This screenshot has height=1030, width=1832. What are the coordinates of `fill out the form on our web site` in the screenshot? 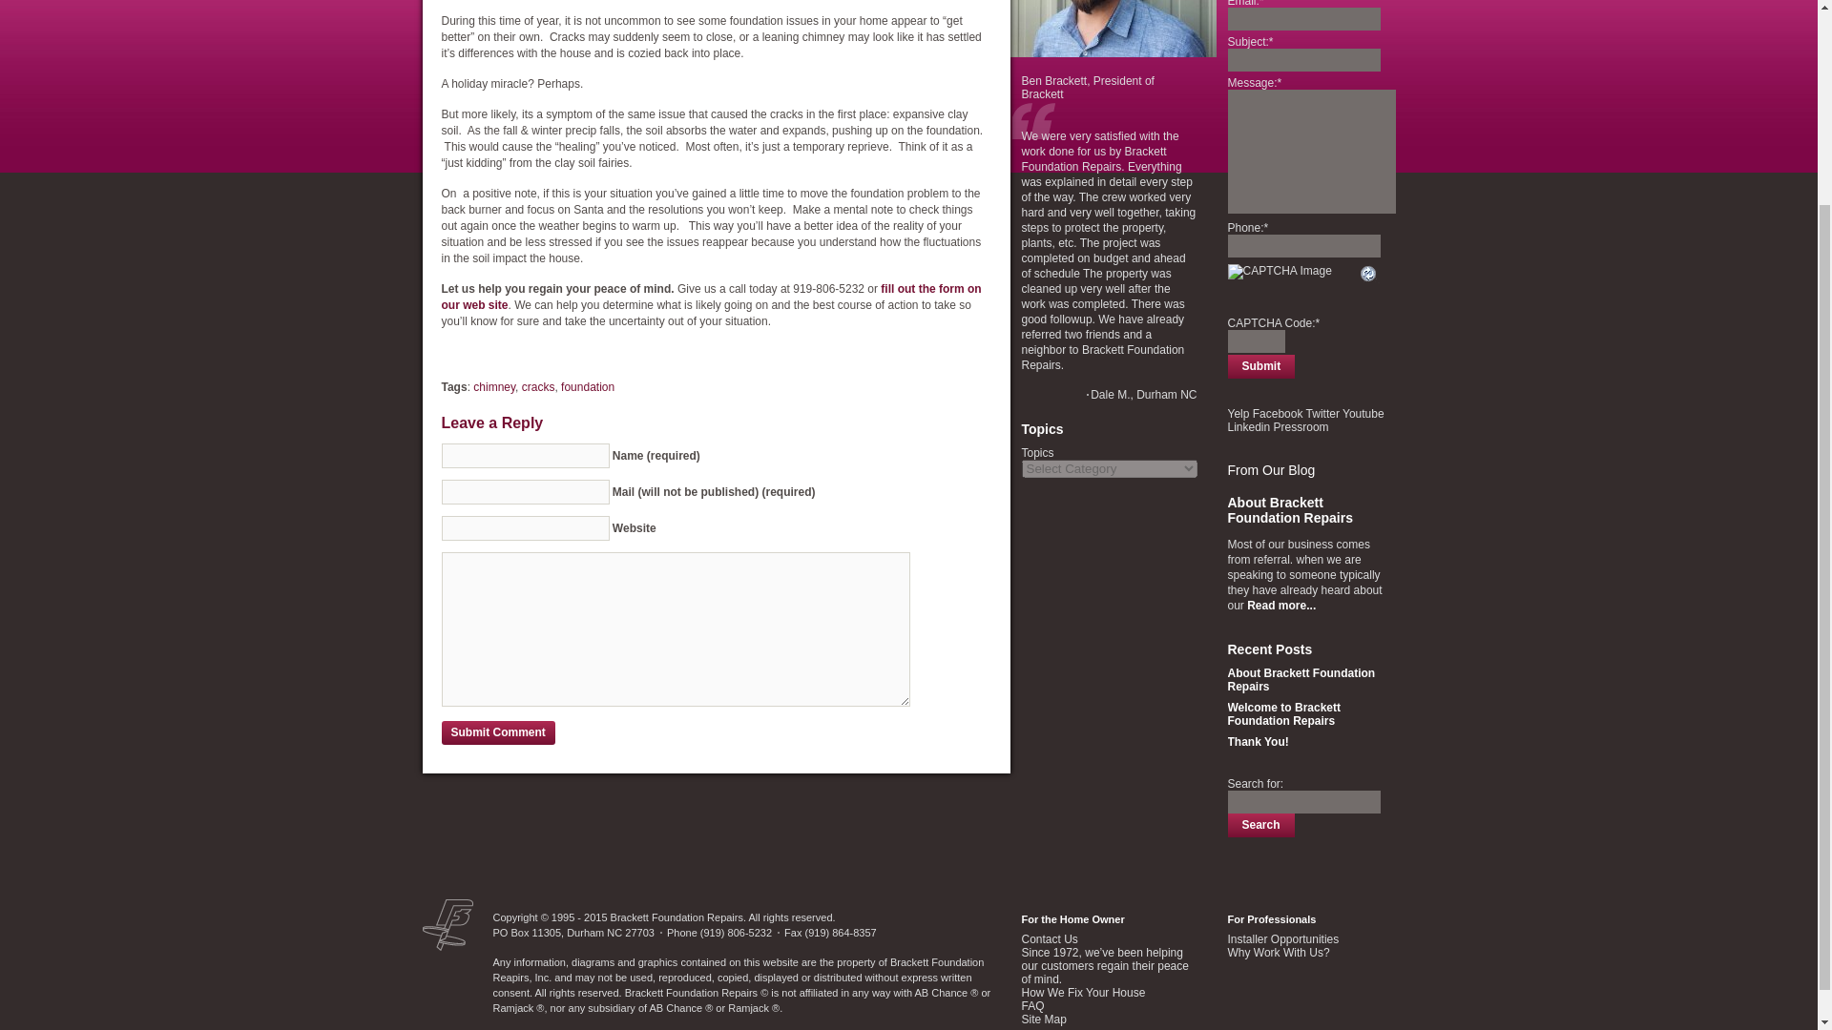 It's located at (710, 297).